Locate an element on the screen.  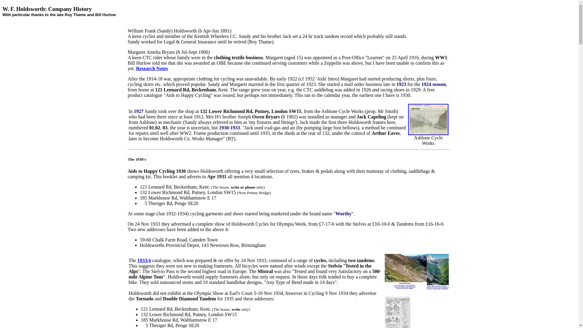
Research Notes is located at coordinates (152, 69).